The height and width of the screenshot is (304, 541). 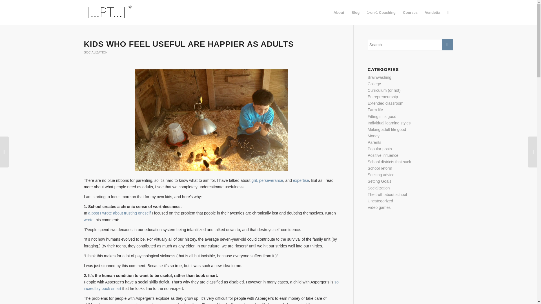 I want to click on About, so click(x=339, y=12).